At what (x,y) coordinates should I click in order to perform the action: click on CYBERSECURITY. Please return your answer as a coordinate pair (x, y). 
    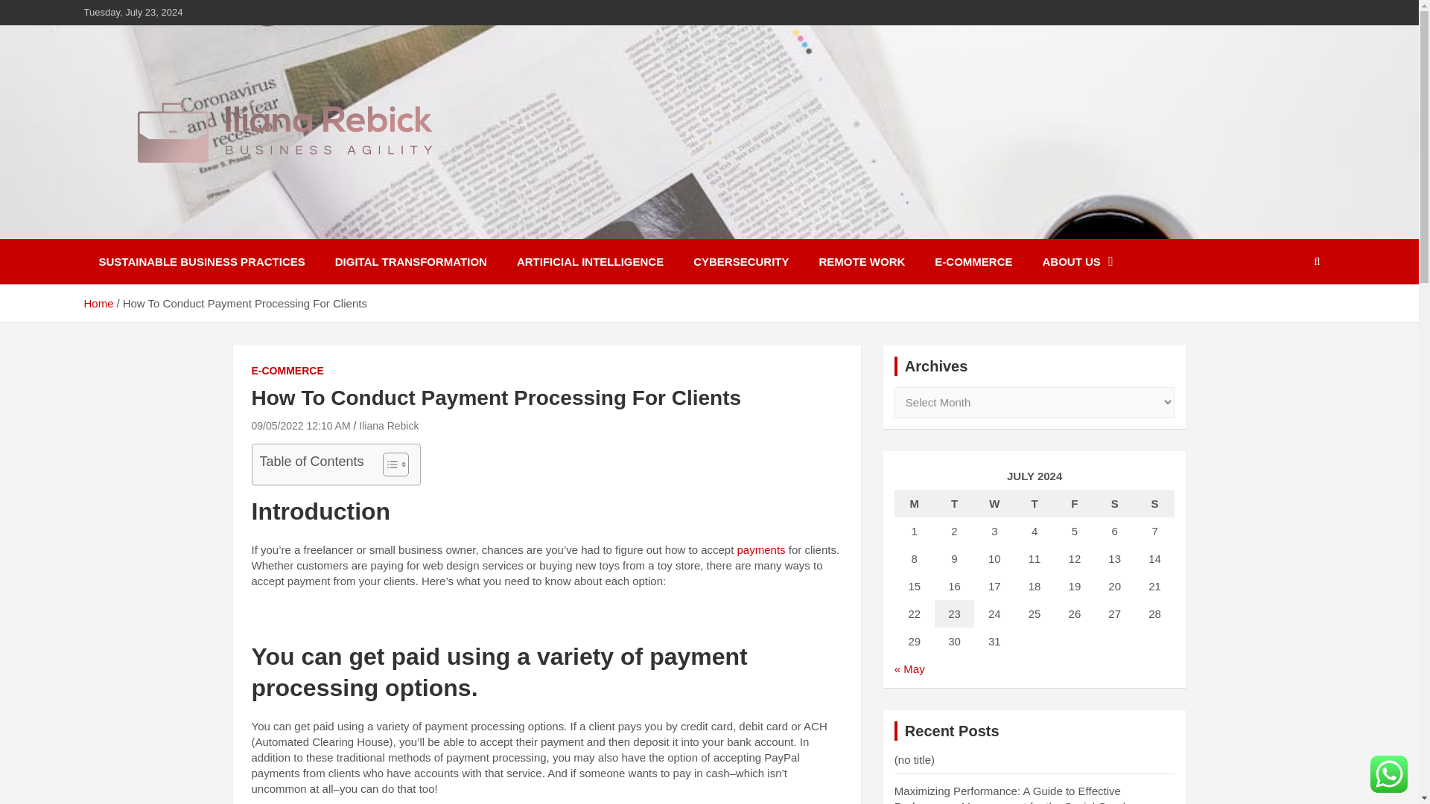
    Looking at the image, I should click on (740, 261).